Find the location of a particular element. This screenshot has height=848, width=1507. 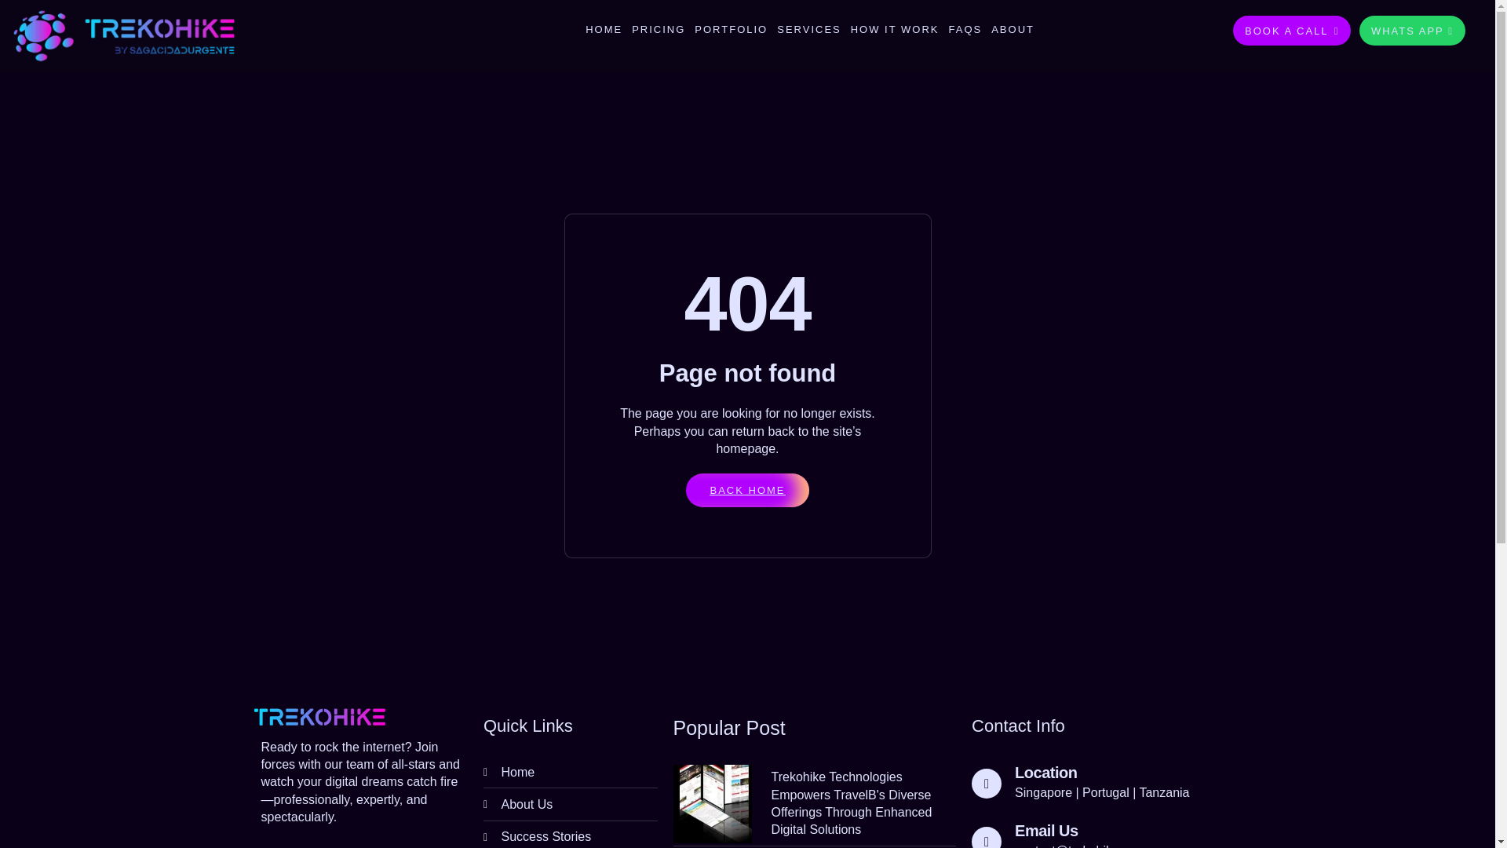

FAQS is located at coordinates (965, 30).